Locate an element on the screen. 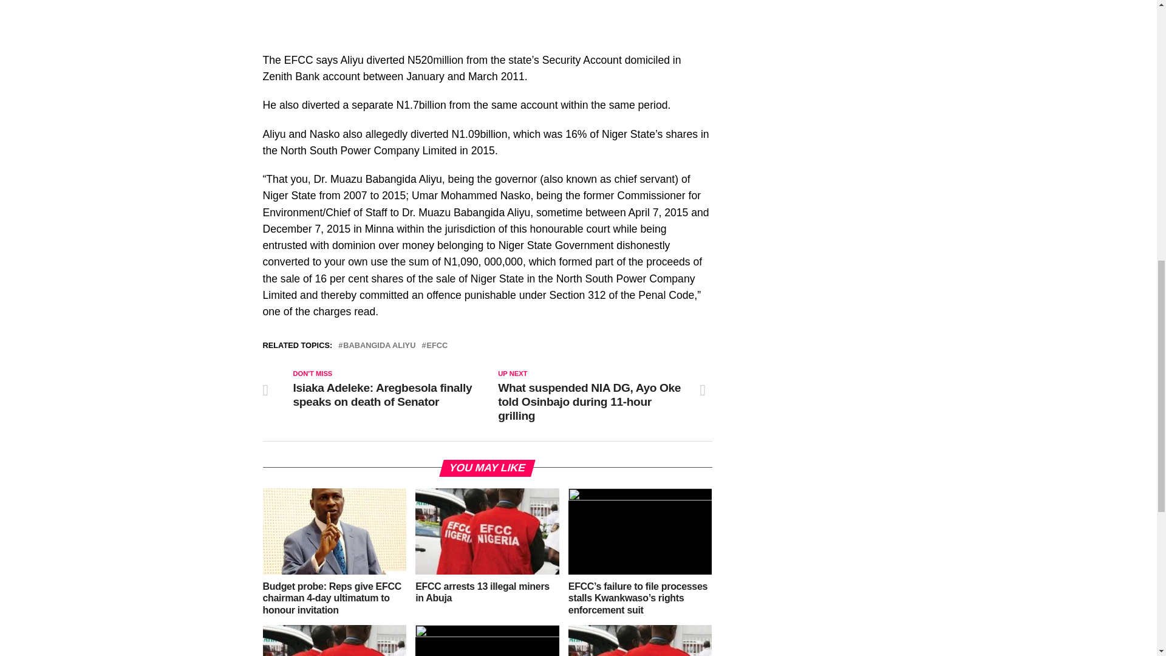  EFCC is located at coordinates (437, 345).